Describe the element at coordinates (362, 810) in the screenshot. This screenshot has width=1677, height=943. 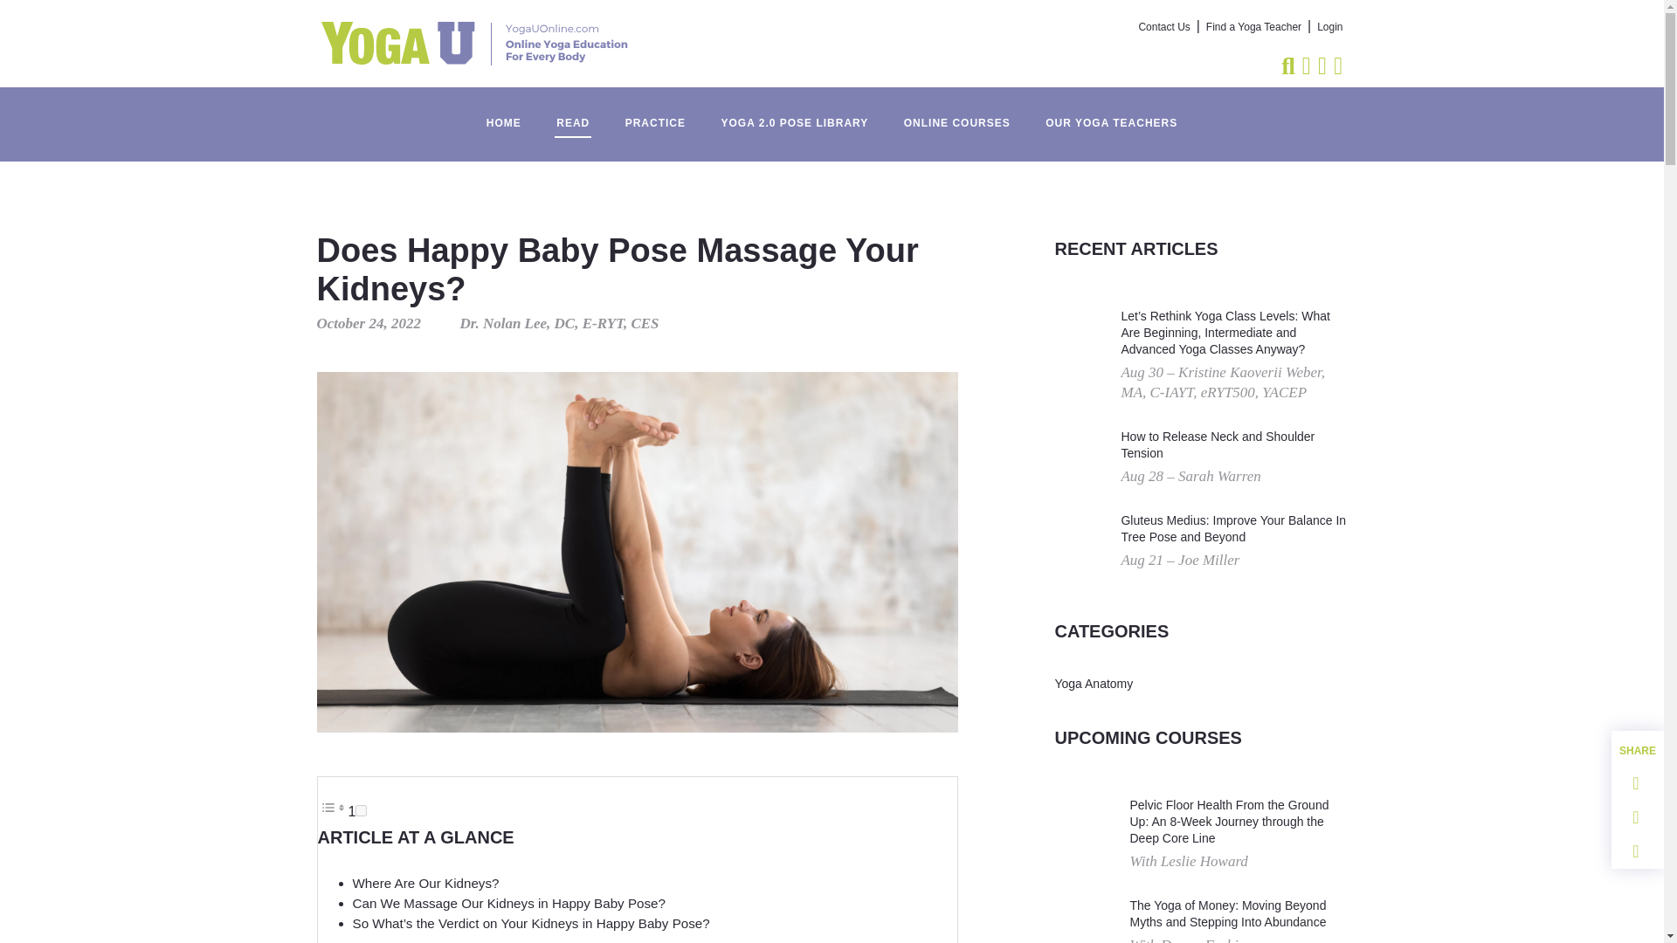
I see `on` at that location.